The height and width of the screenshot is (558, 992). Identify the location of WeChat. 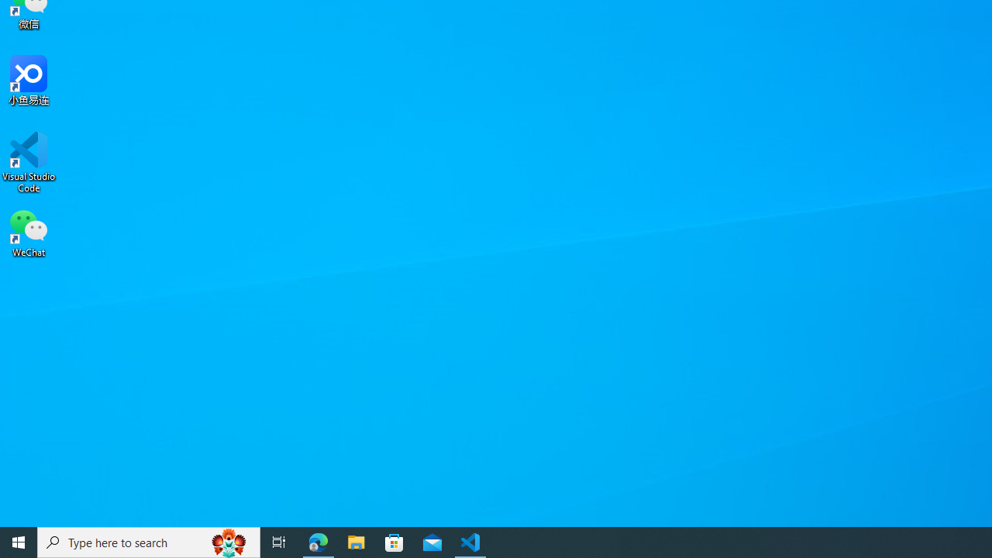
(29, 232).